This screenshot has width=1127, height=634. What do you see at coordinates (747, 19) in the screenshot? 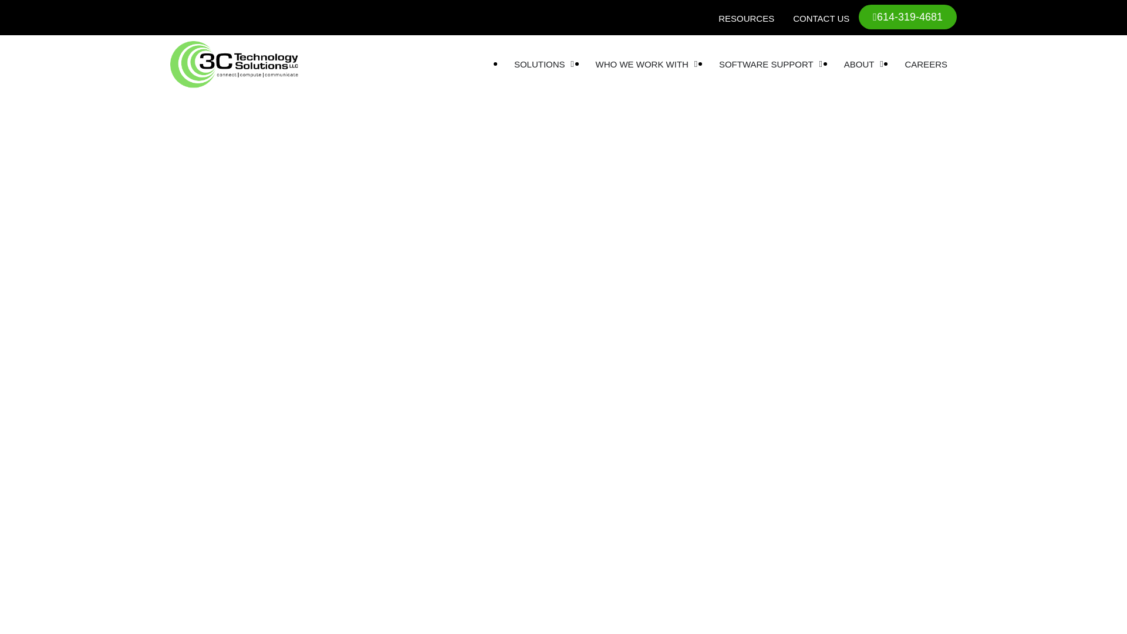
I see `RESOURCES` at bounding box center [747, 19].